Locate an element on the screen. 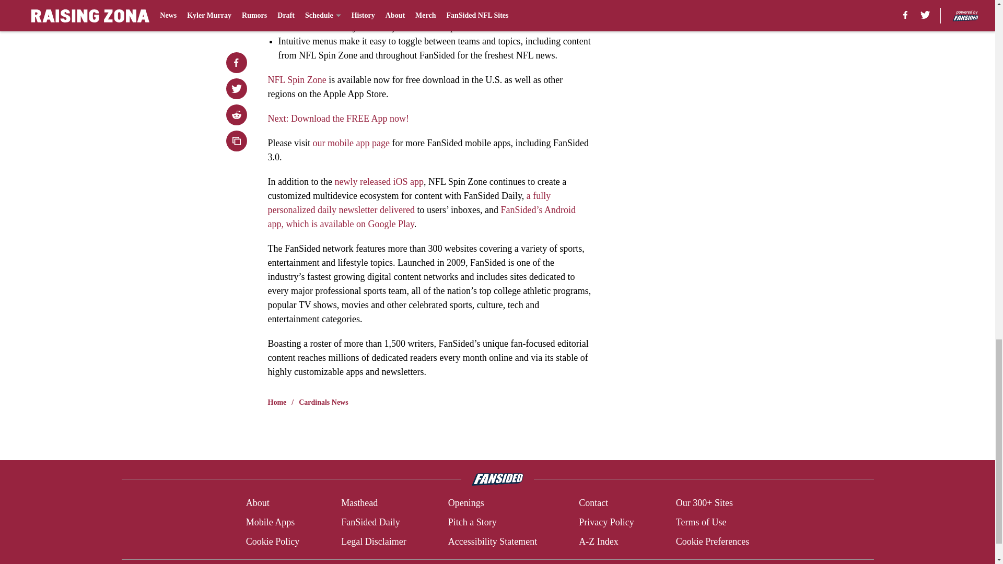  our mobile app page is located at coordinates (350, 143).